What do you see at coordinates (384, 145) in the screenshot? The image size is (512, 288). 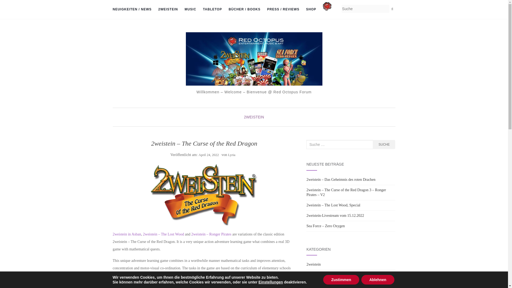 I see `SUCHE` at bounding box center [384, 145].